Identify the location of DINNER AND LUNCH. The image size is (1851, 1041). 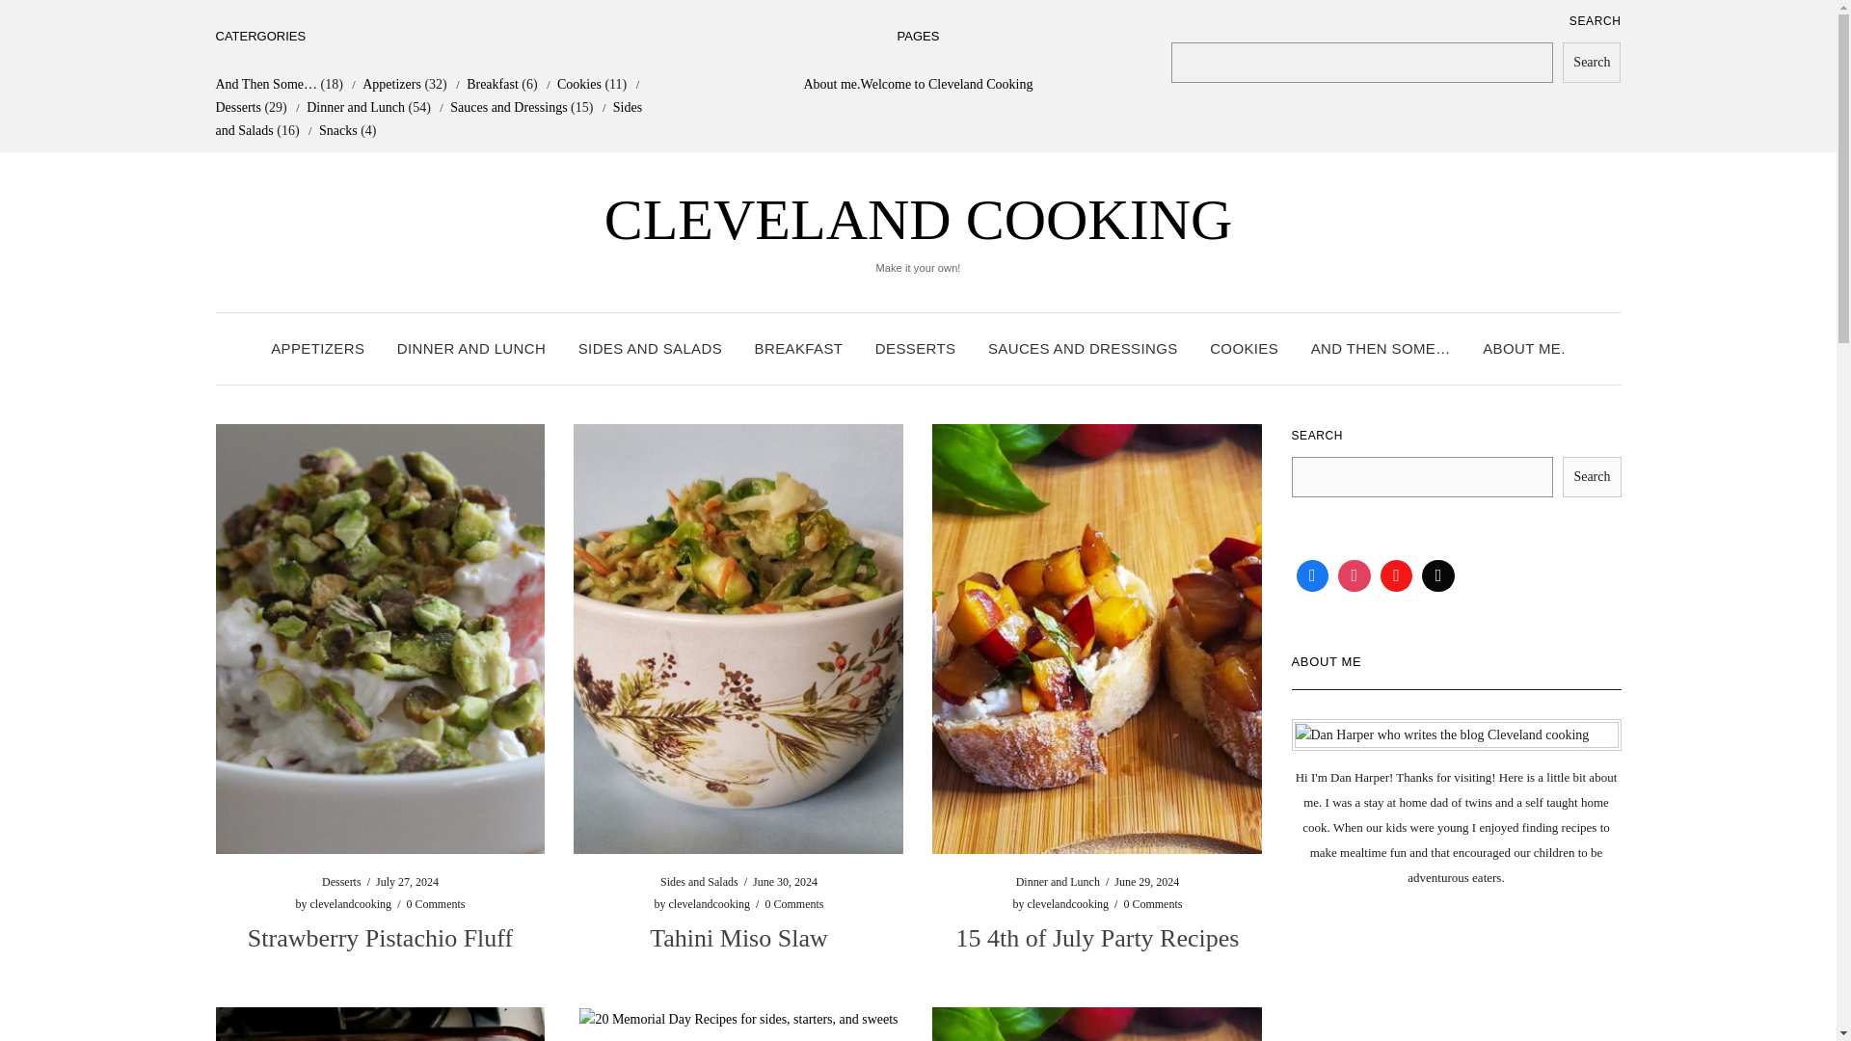
(471, 349).